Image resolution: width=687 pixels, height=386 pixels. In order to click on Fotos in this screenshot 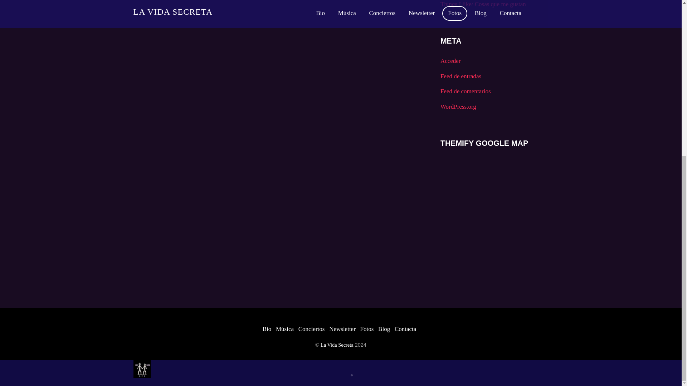, I will do `click(367, 329)`.